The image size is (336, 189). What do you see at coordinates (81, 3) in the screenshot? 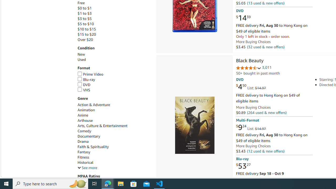
I see `Free` at bounding box center [81, 3].